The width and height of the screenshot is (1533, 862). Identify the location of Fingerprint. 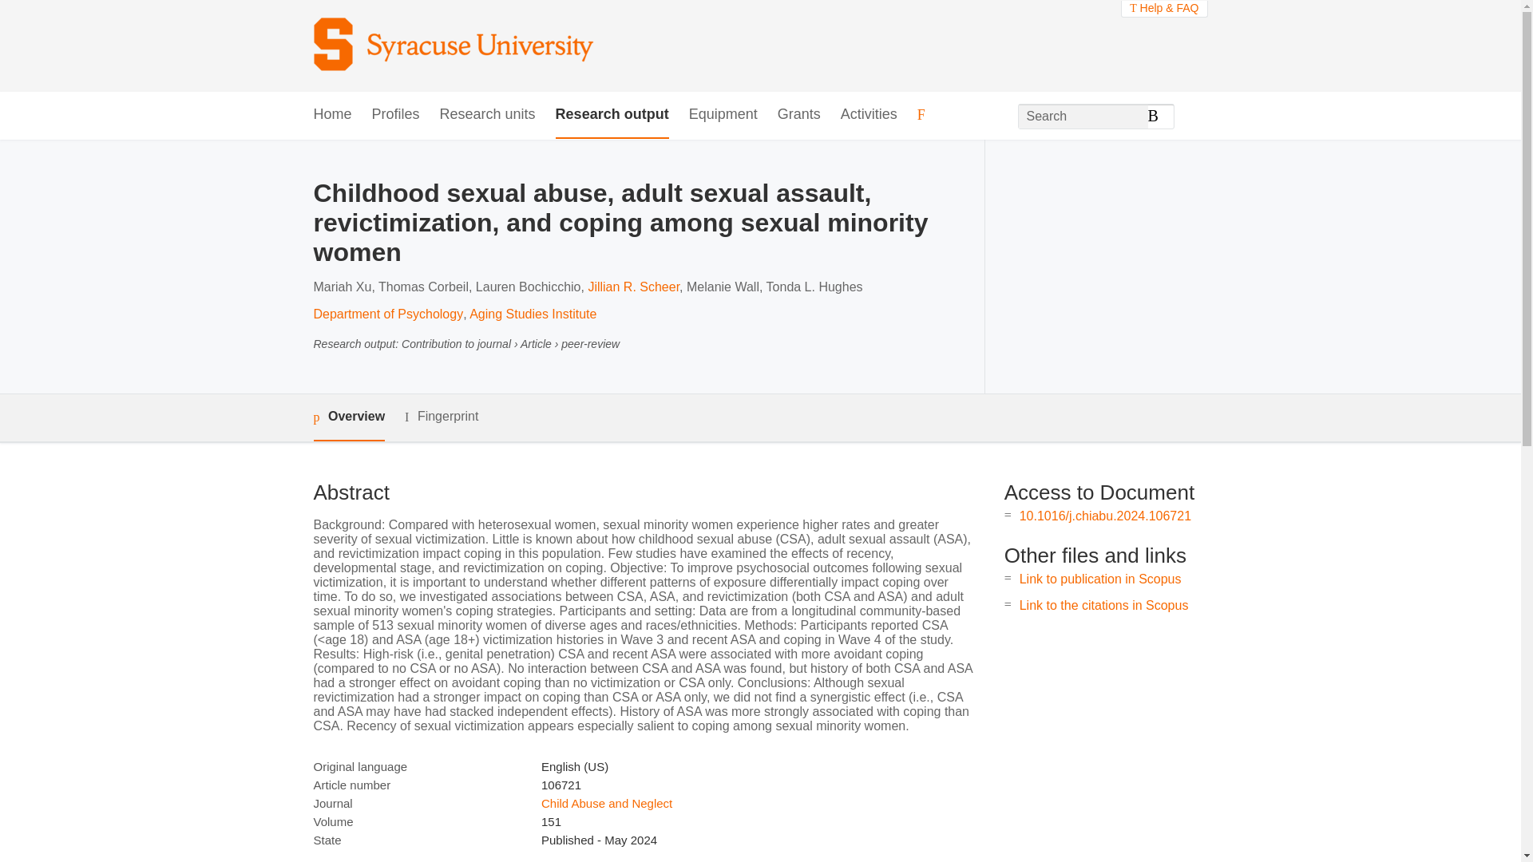
(441, 417).